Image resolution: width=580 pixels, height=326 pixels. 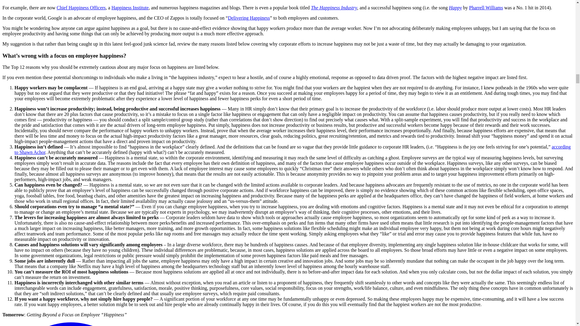 I want to click on Pharrell Williams, so click(x=486, y=8).